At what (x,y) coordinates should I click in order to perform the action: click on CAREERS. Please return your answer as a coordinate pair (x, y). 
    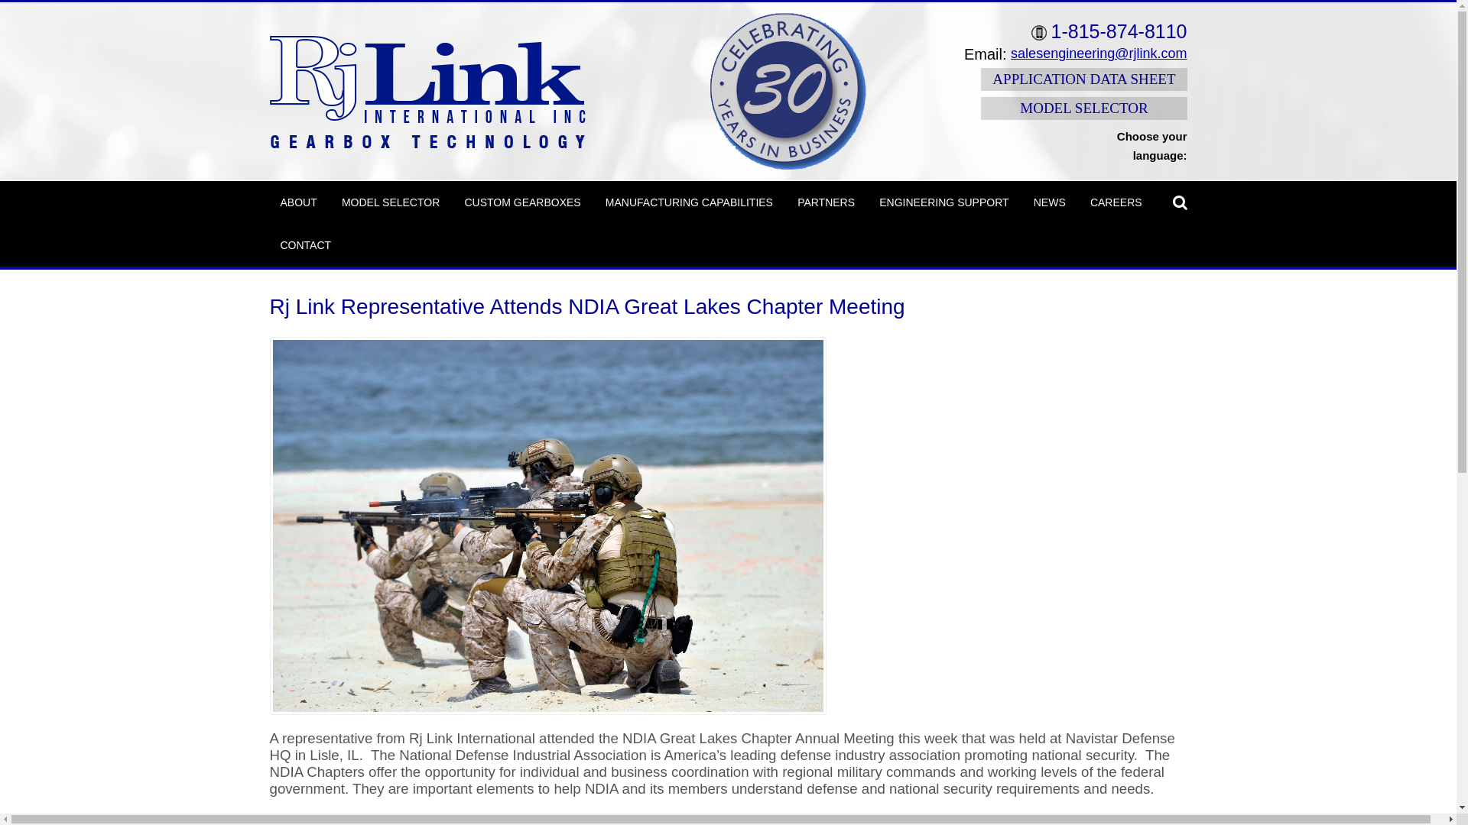
    Looking at the image, I should click on (1116, 202).